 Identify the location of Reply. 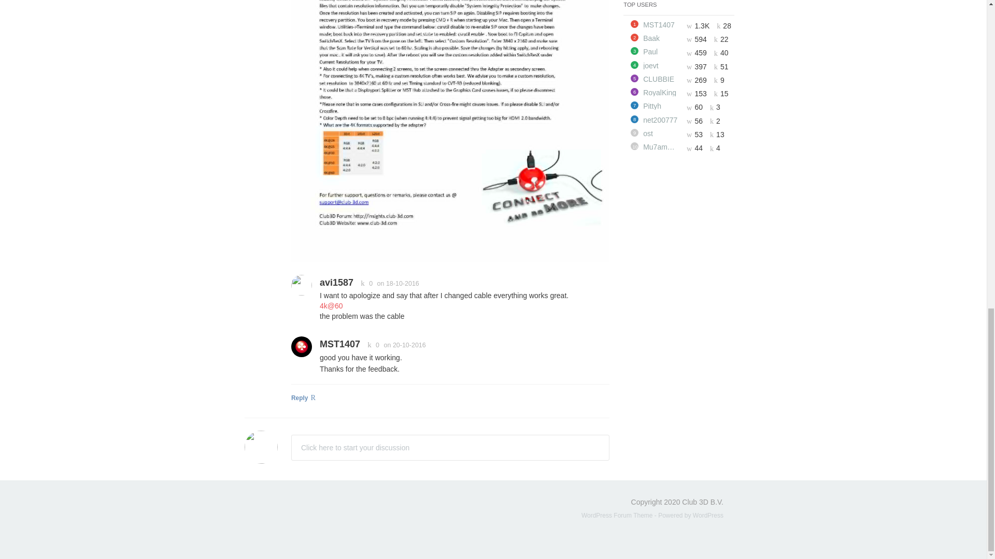
(450, 400).